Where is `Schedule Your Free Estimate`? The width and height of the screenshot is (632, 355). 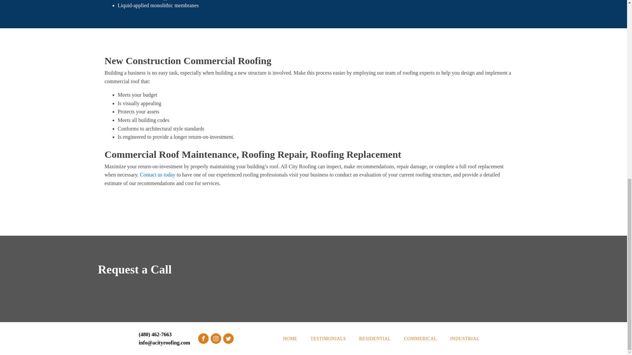 Schedule Your Free Estimate is located at coordinates (313, 202).